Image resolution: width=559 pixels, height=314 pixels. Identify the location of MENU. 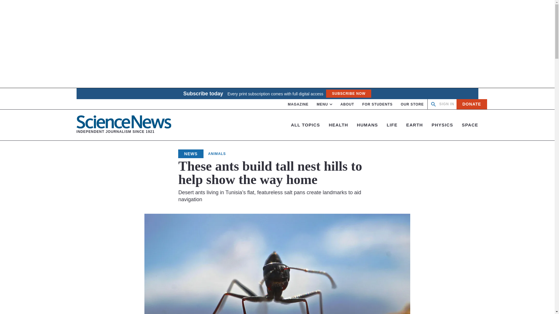
(412, 104).